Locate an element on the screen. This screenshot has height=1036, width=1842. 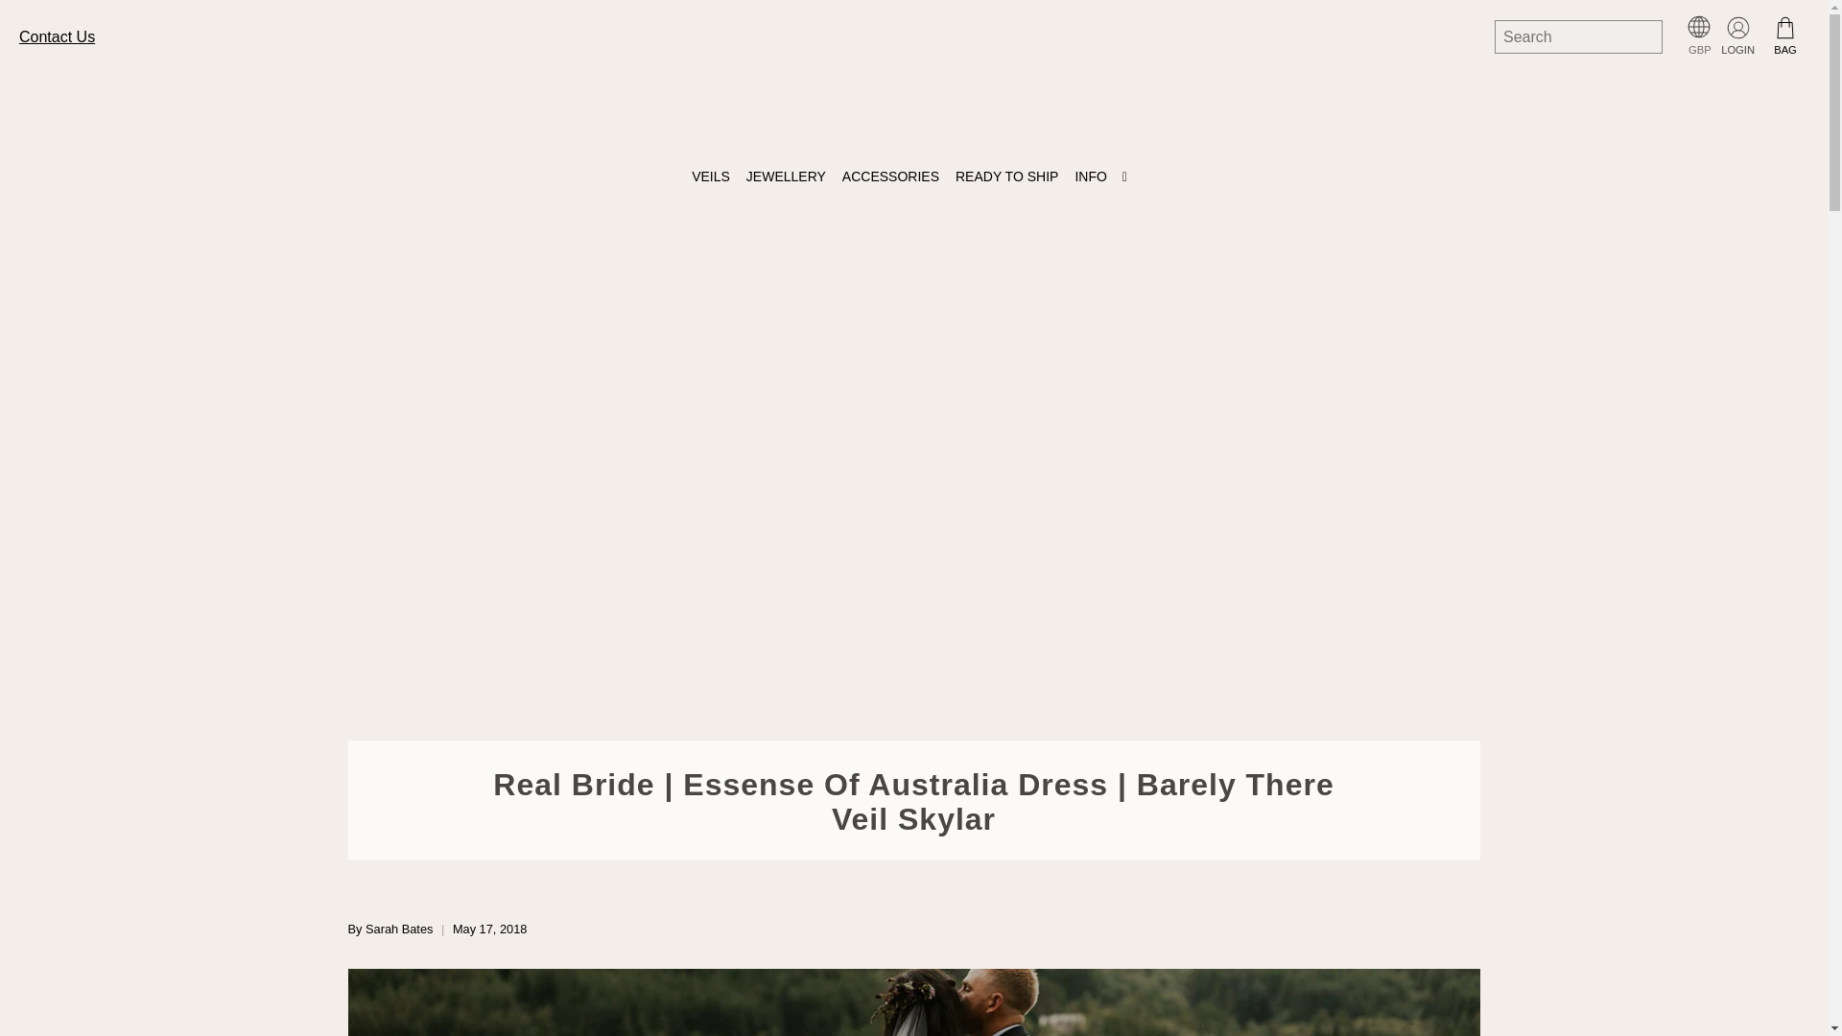
READY TO SHIP is located at coordinates (1009, 177).